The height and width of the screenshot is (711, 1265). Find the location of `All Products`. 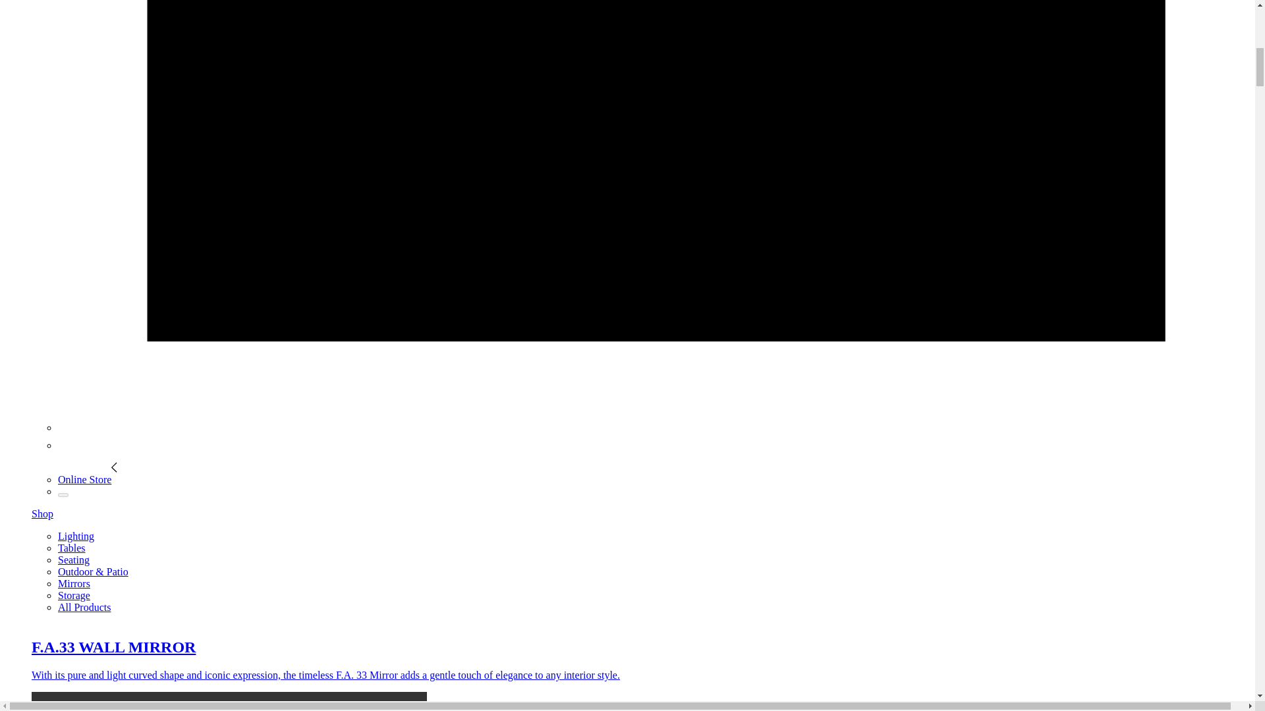

All Products is located at coordinates (84, 607).